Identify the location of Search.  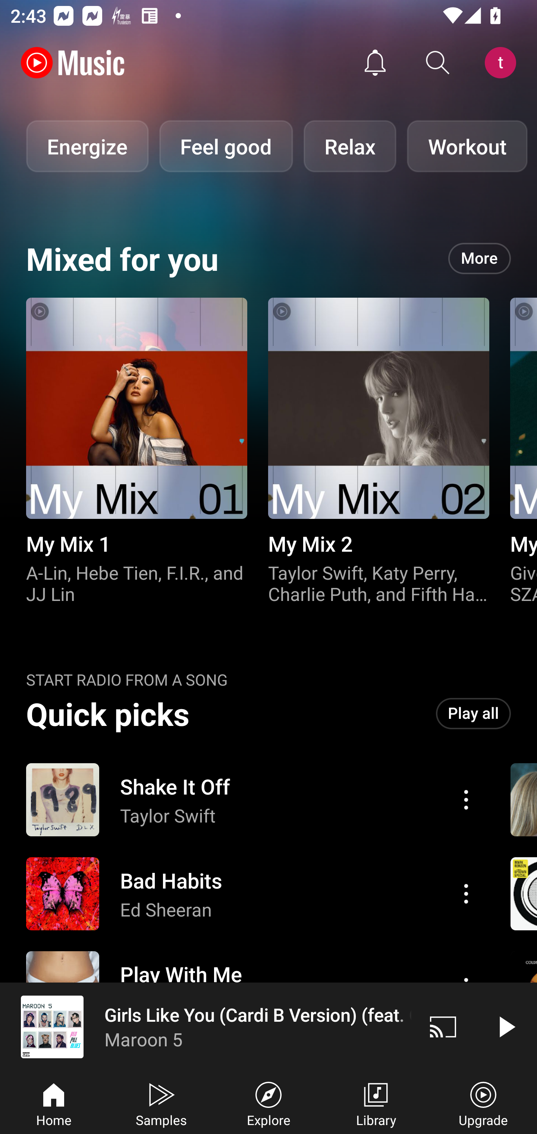
(438, 63).